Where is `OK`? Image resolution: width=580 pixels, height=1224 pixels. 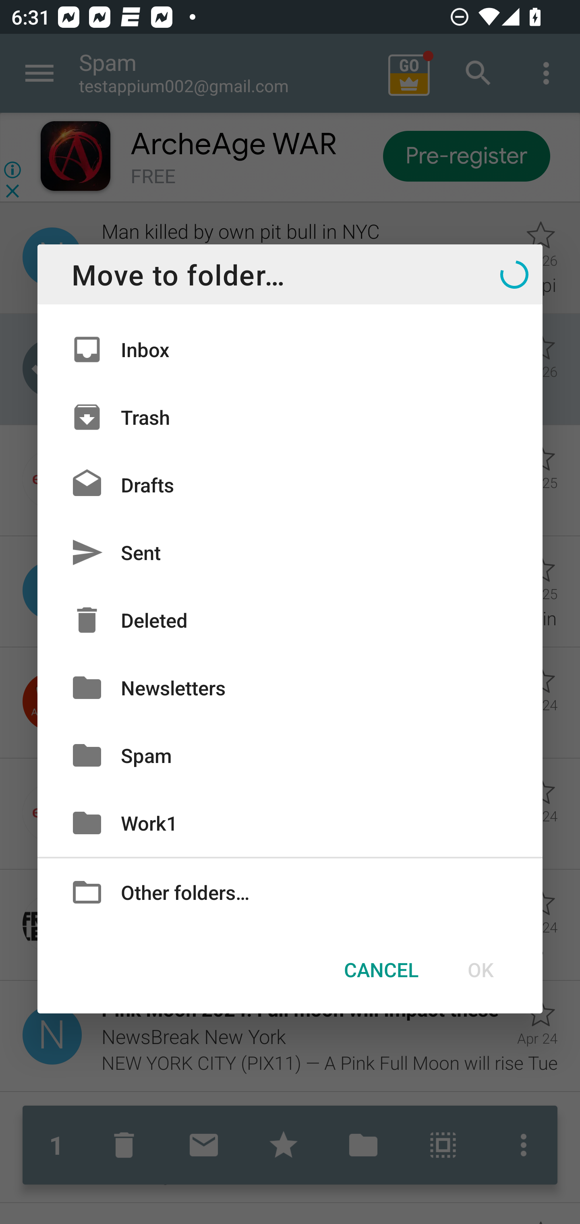
OK is located at coordinates (480, 969).